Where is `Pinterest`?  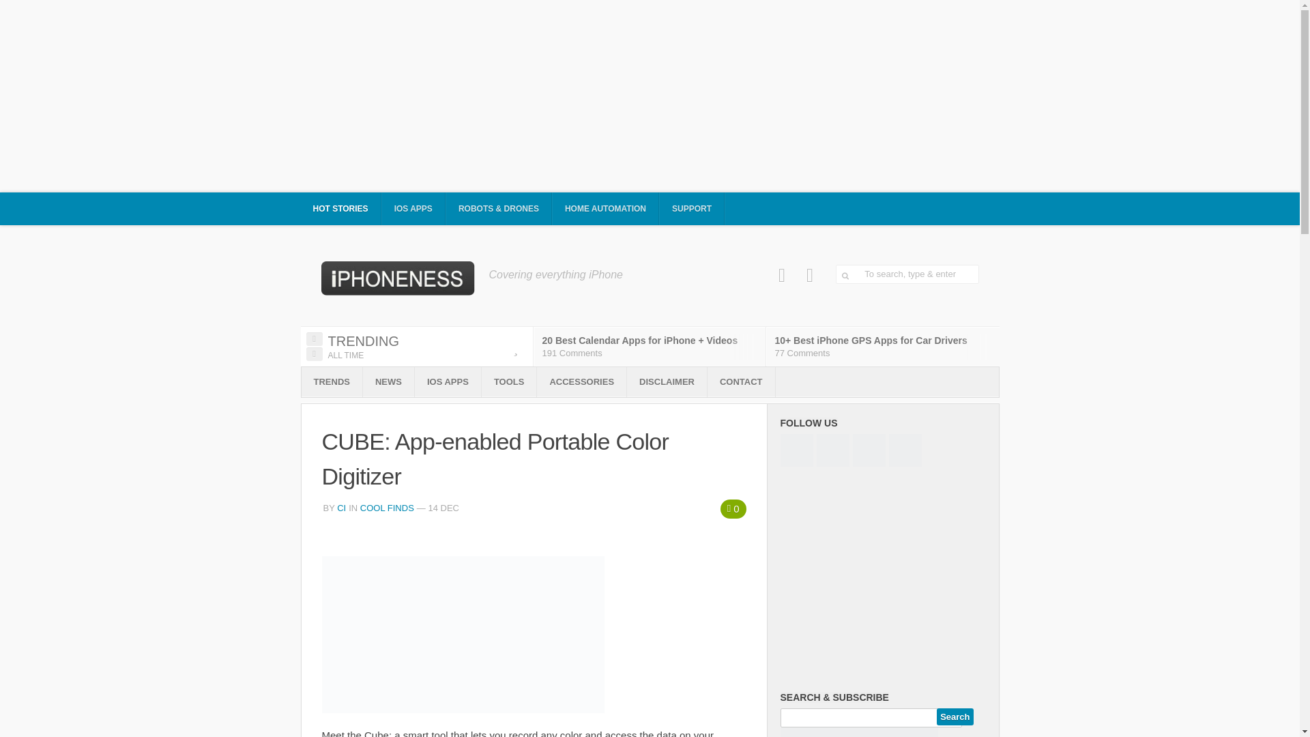
Pinterest is located at coordinates (810, 275).